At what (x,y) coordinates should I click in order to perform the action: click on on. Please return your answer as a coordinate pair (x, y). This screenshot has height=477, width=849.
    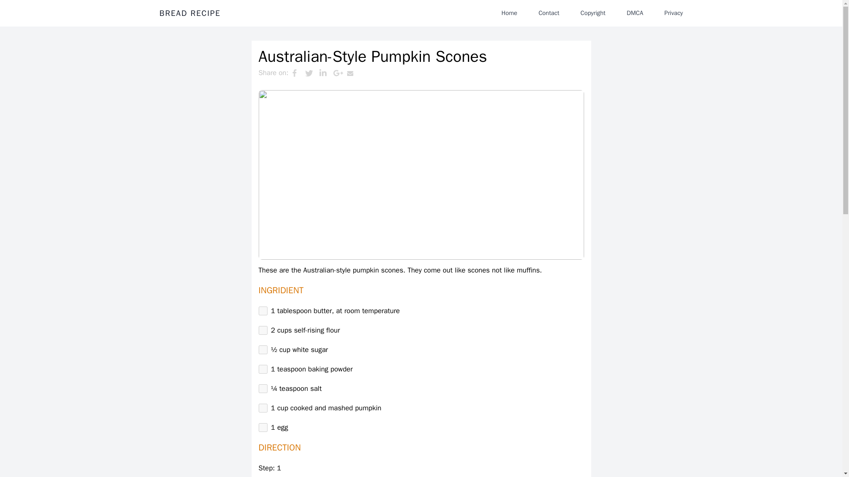
    Looking at the image, I should click on (263, 369).